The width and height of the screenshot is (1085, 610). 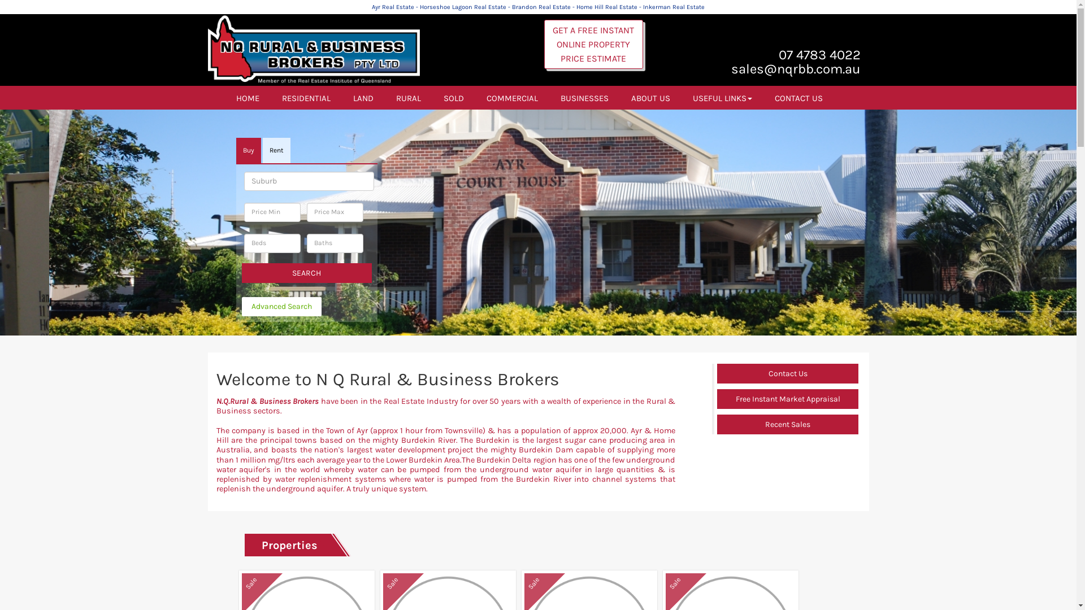 What do you see at coordinates (306, 98) in the screenshot?
I see `RESIDENTIAL` at bounding box center [306, 98].